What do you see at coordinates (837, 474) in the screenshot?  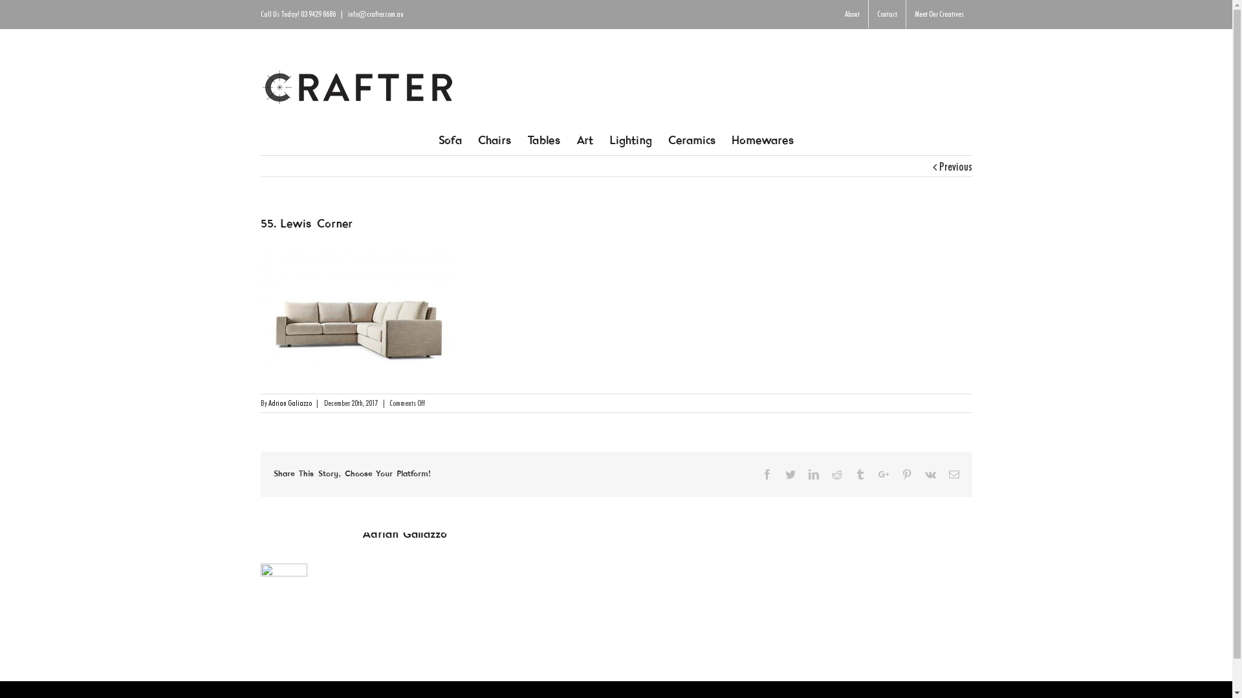 I see `Reddit` at bounding box center [837, 474].